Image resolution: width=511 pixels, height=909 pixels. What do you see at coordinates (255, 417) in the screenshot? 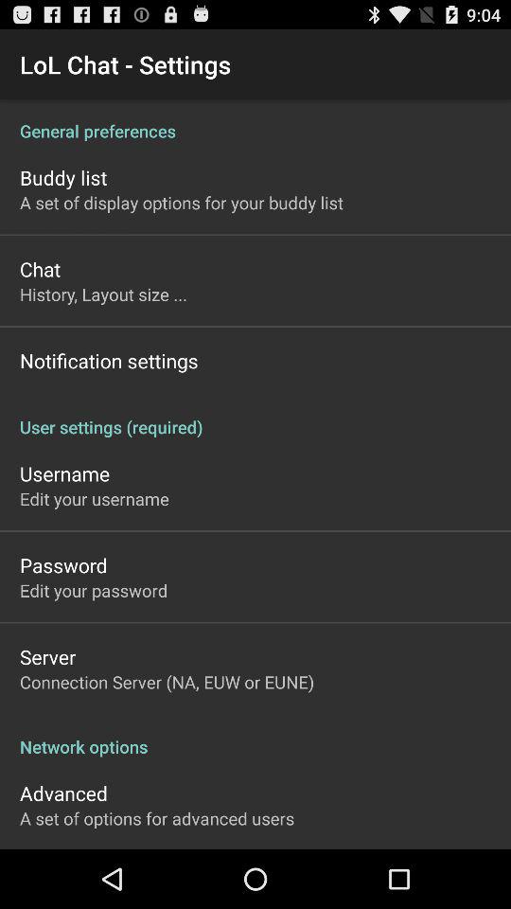
I see `turn off app at the center` at bounding box center [255, 417].